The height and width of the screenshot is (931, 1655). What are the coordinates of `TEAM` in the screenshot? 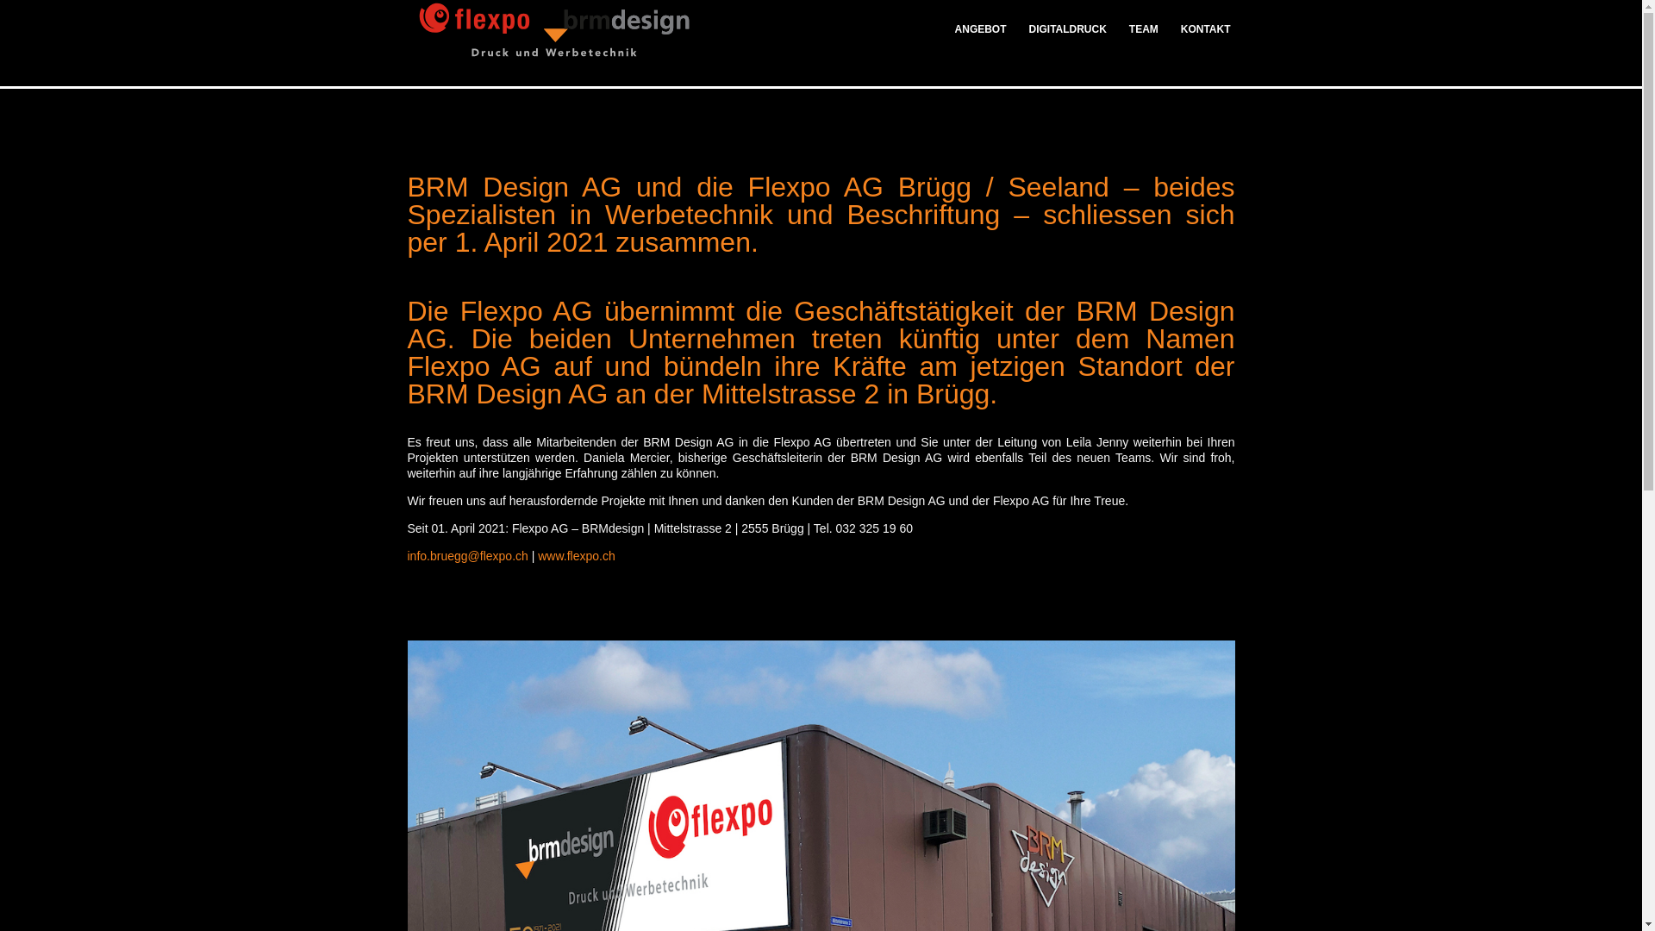 It's located at (1144, 42).